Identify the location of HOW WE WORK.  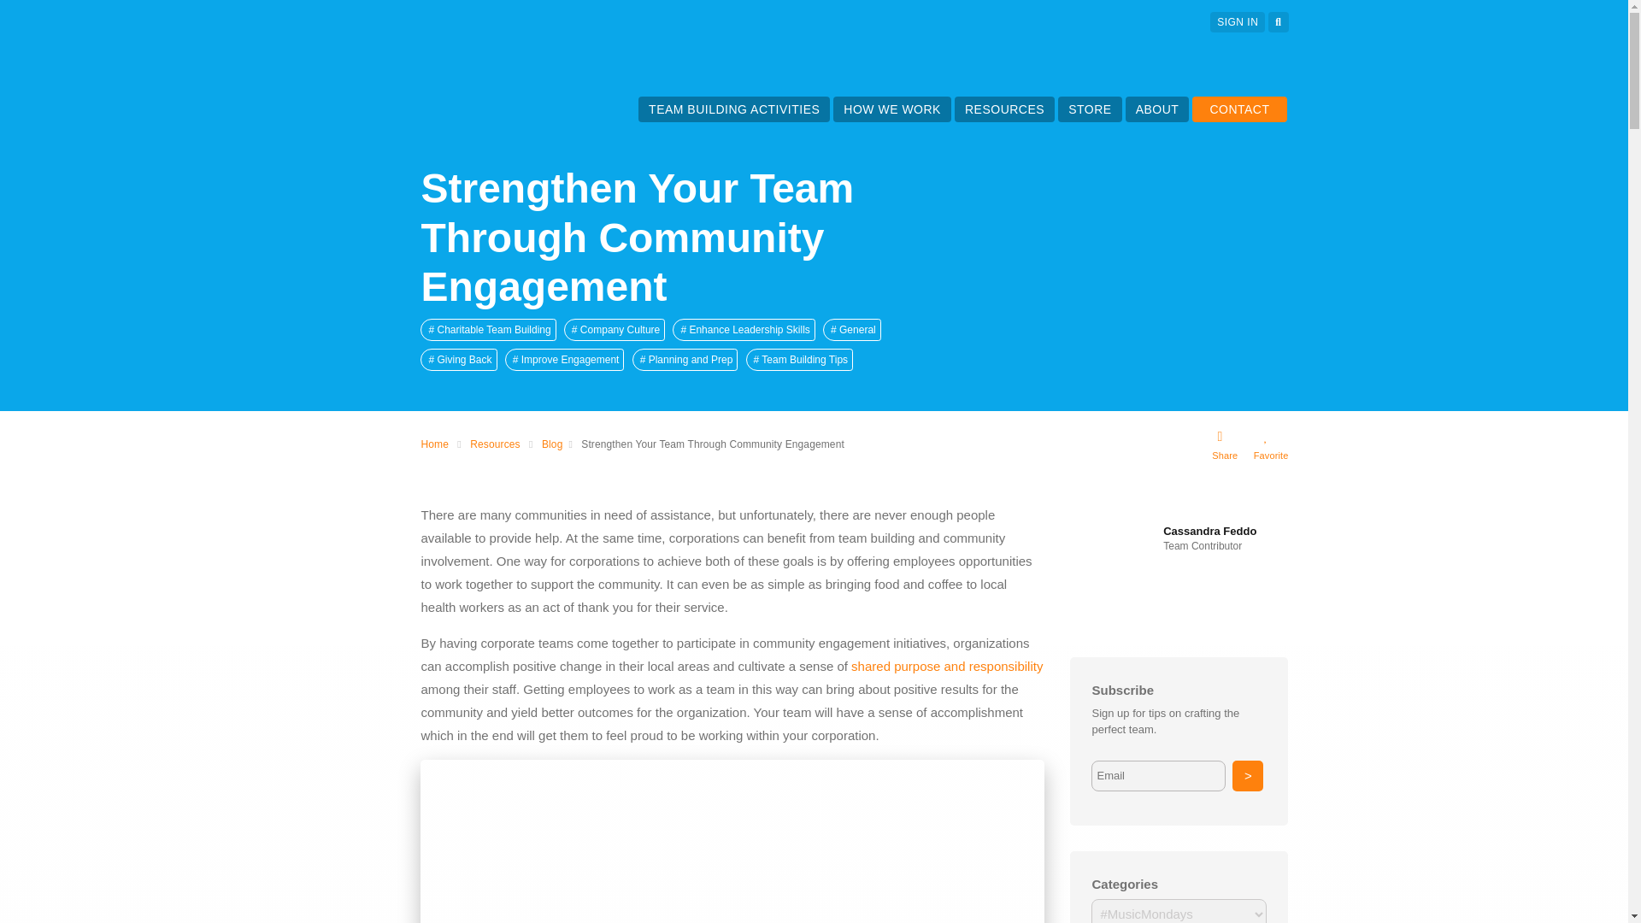
(891, 109).